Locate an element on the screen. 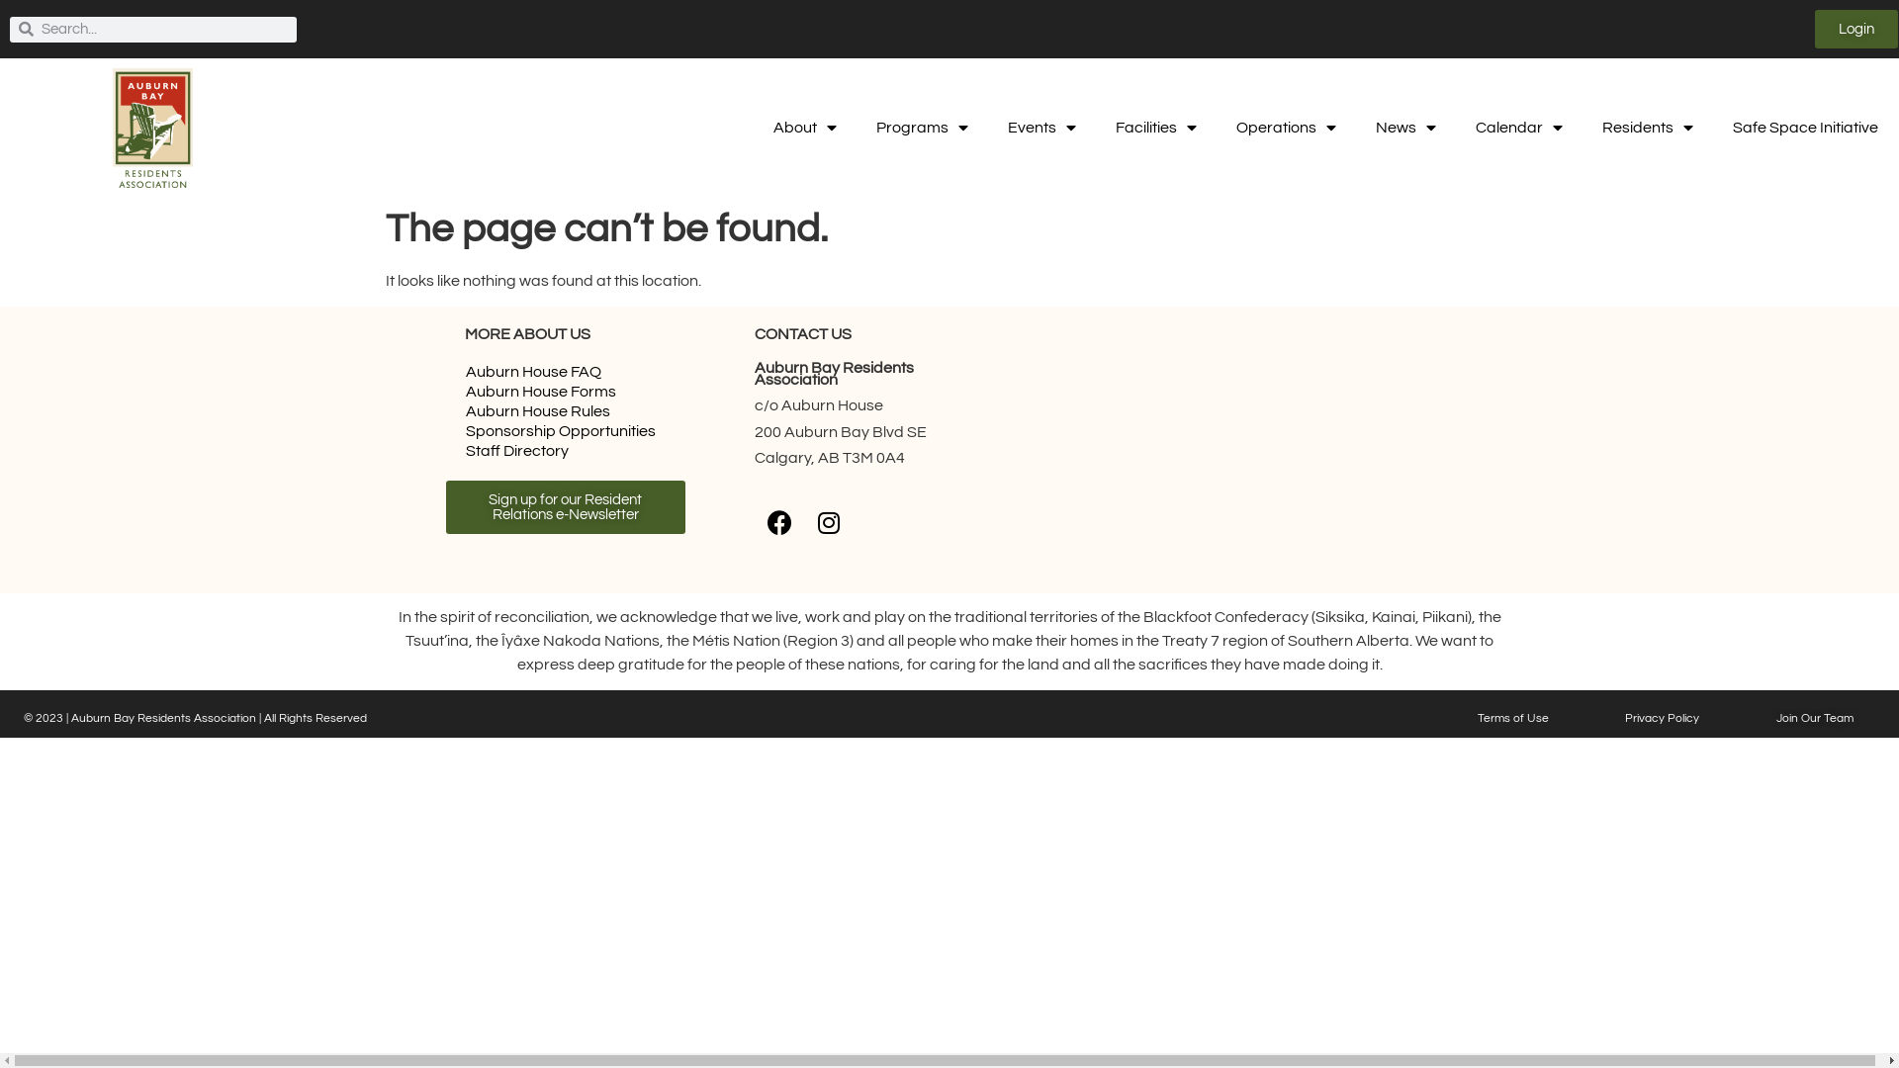 This screenshot has width=1899, height=1068. About is located at coordinates (805, 128).